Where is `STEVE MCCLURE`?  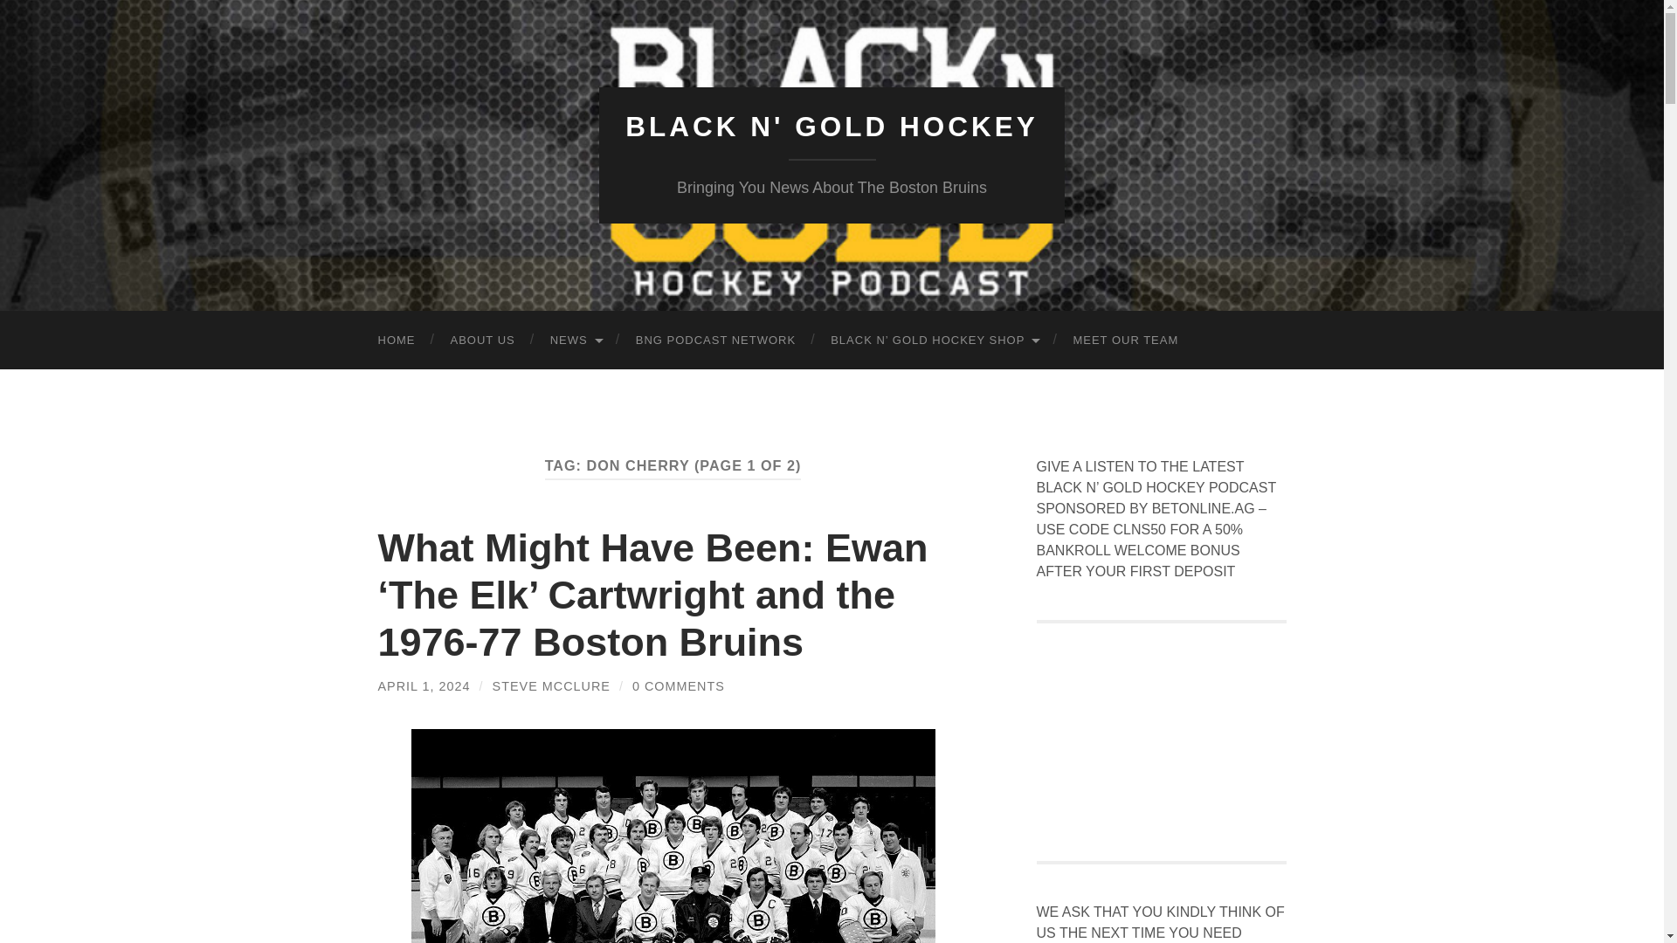 STEVE MCCLURE is located at coordinates (551, 685).